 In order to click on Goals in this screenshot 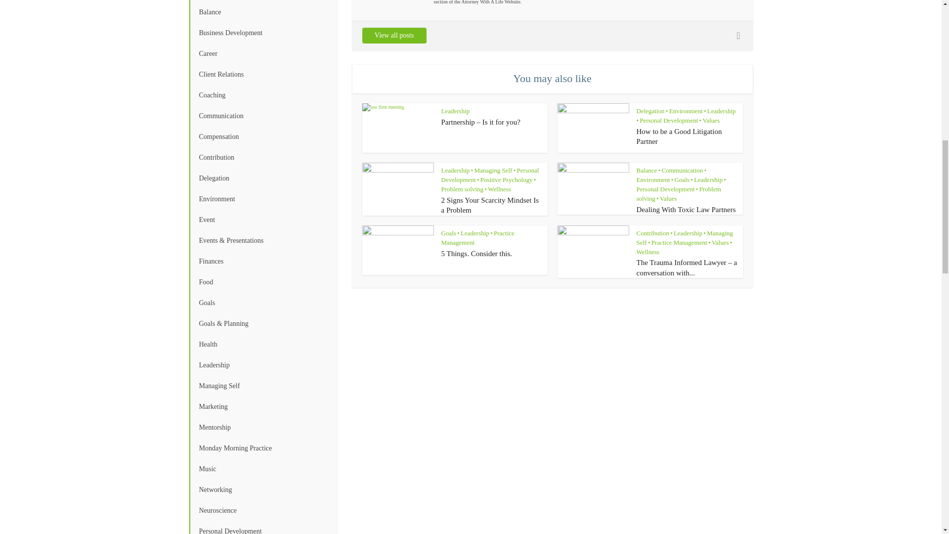, I will do `click(263, 303)`.